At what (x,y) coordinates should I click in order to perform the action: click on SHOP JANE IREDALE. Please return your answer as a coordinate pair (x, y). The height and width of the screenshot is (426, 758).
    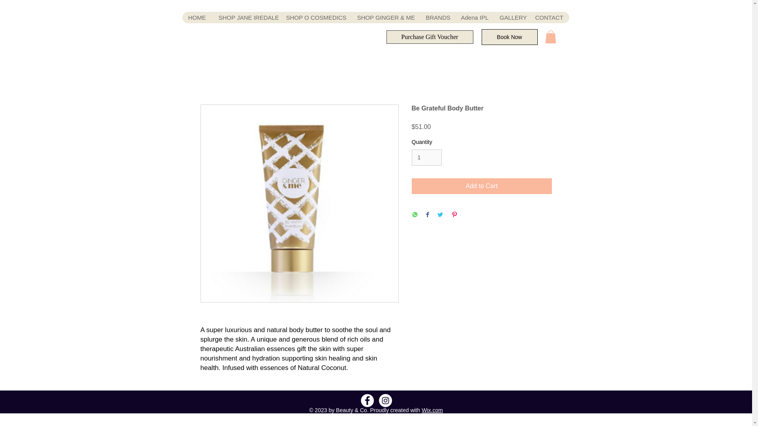
    Looking at the image, I should click on (246, 17).